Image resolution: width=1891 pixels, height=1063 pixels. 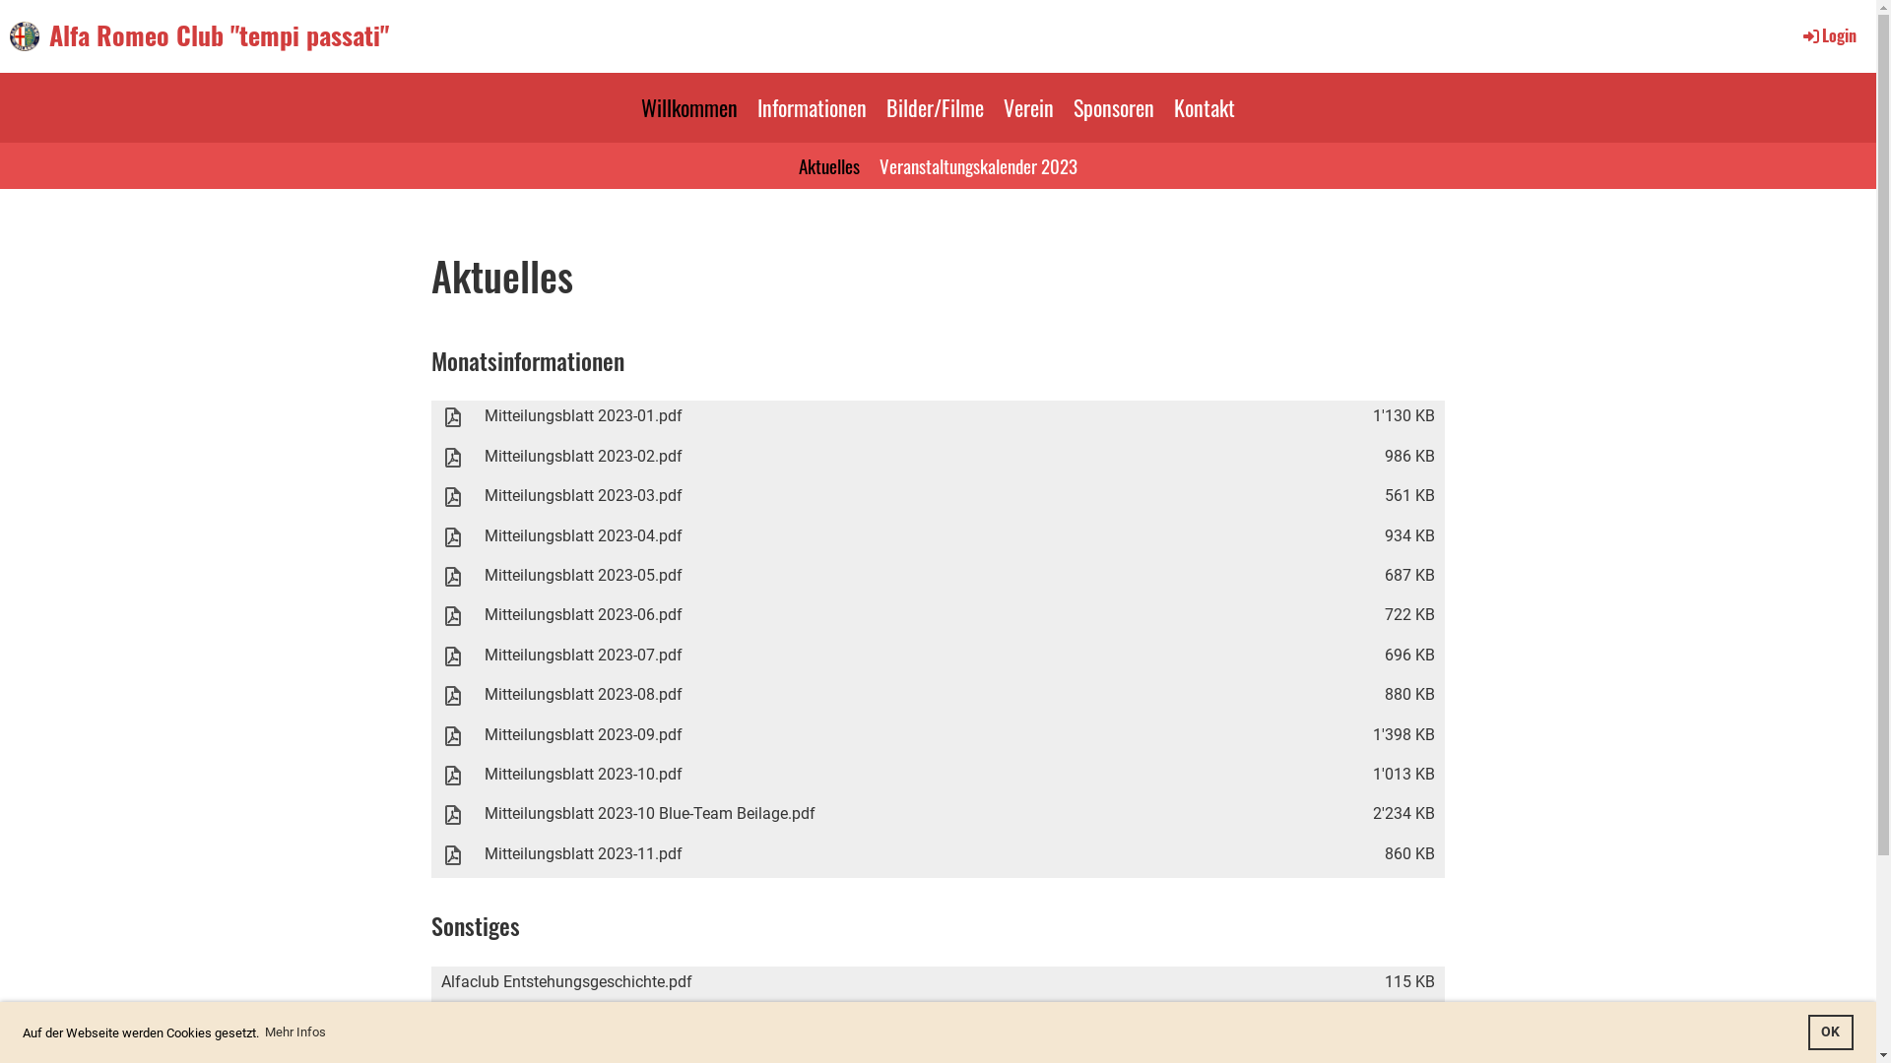 What do you see at coordinates (939, 1045) in the screenshot?
I see `Benzin im Blut - BAZ-Artikel Mai 2019.JPG 275 KB` at bounding box center [939, 1045].